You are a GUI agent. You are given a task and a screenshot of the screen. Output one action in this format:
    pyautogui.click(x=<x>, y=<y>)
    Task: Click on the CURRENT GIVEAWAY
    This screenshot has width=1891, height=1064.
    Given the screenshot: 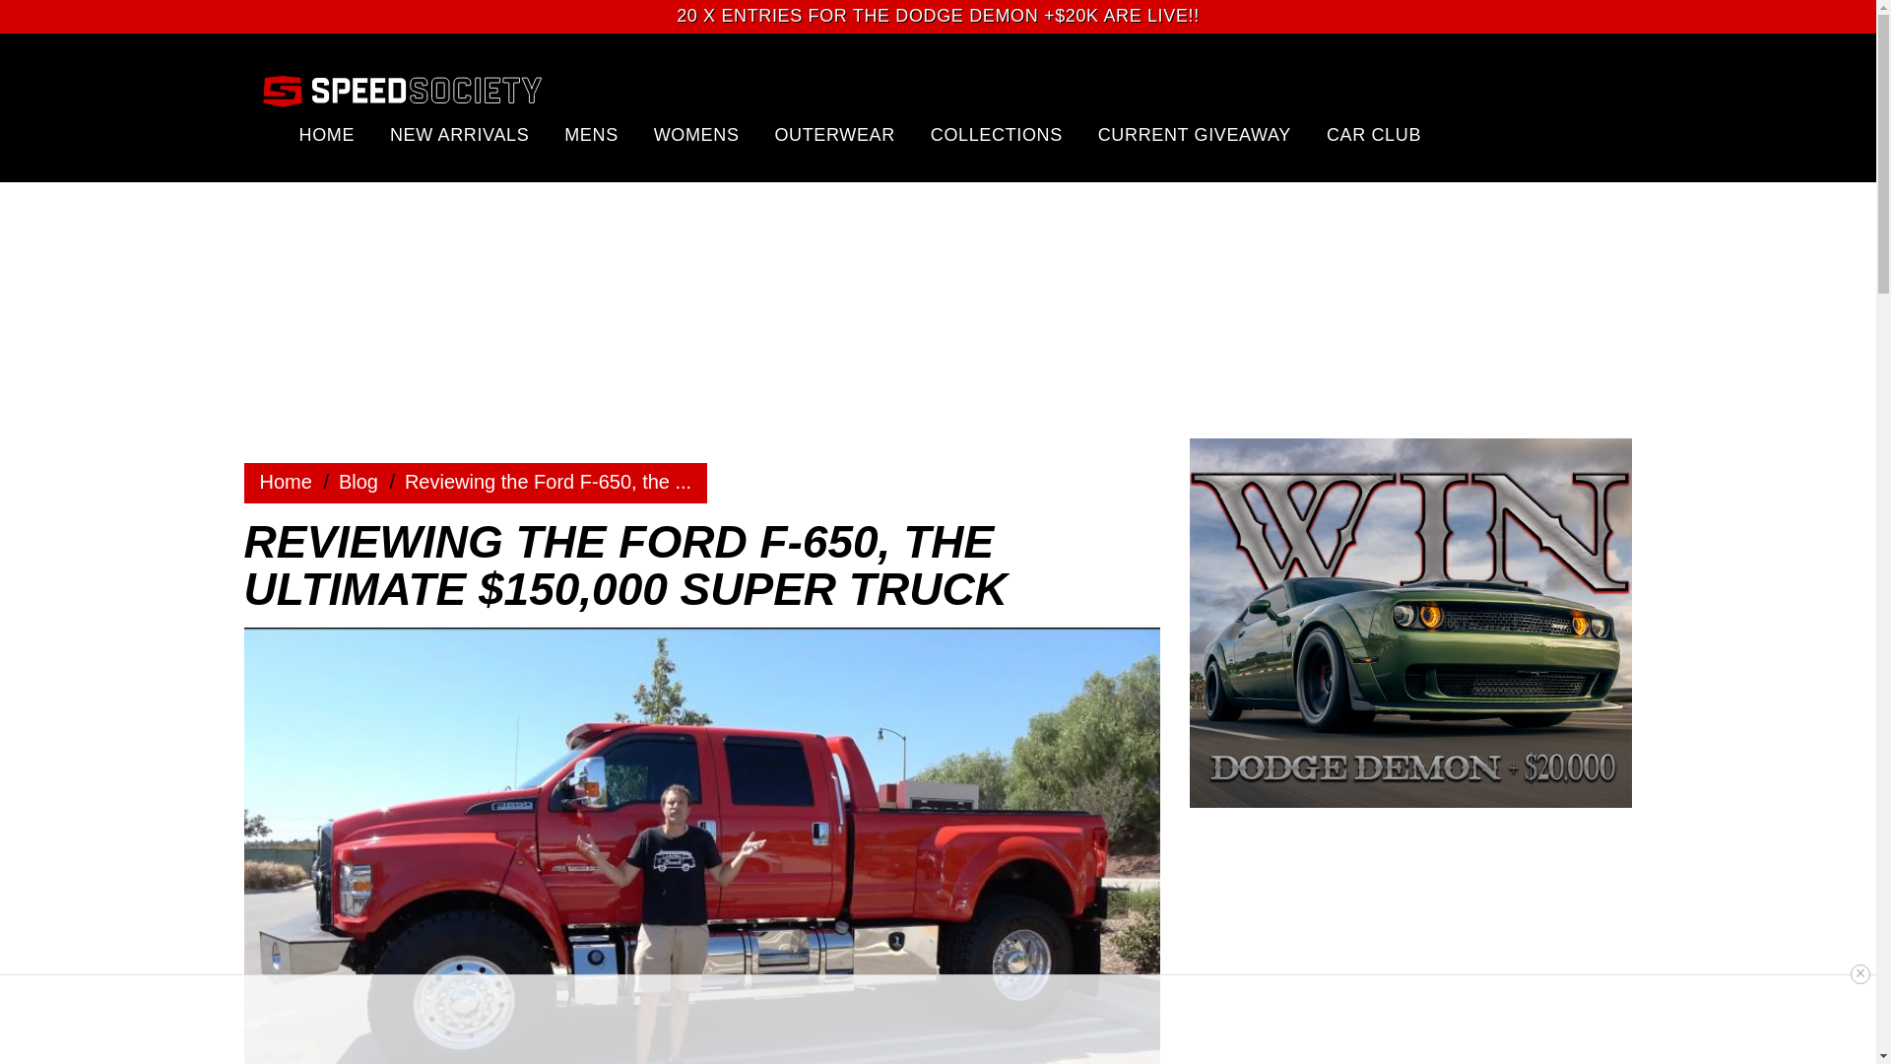 What is the action you would take?
    pyautogui.click(x=1195, y=134)
    